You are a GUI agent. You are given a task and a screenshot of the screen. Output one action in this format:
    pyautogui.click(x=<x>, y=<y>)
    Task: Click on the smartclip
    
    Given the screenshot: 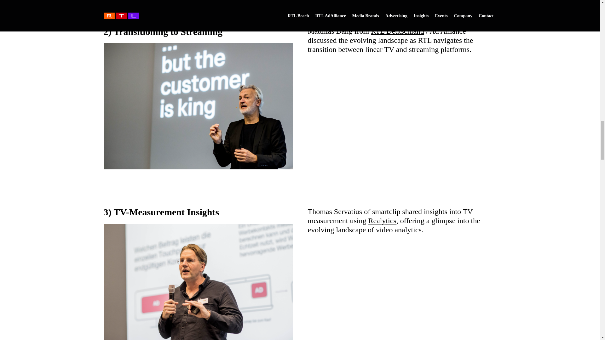 What is the action you would take?
    pyautogui.click(x=386, y=211)
    